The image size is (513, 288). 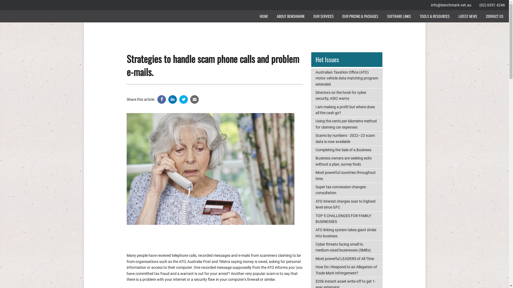 I want to click on info@benchmark.net.au, so click(x=451, y=5).